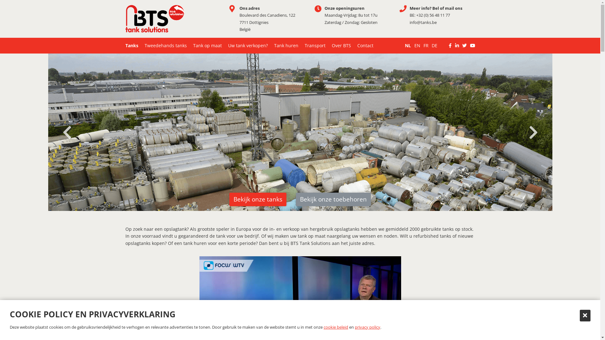  What do you see at coordinates (248, 46) in the screenshot?
I see `Uw tank verkopen?` at bounding box center [248, 46].